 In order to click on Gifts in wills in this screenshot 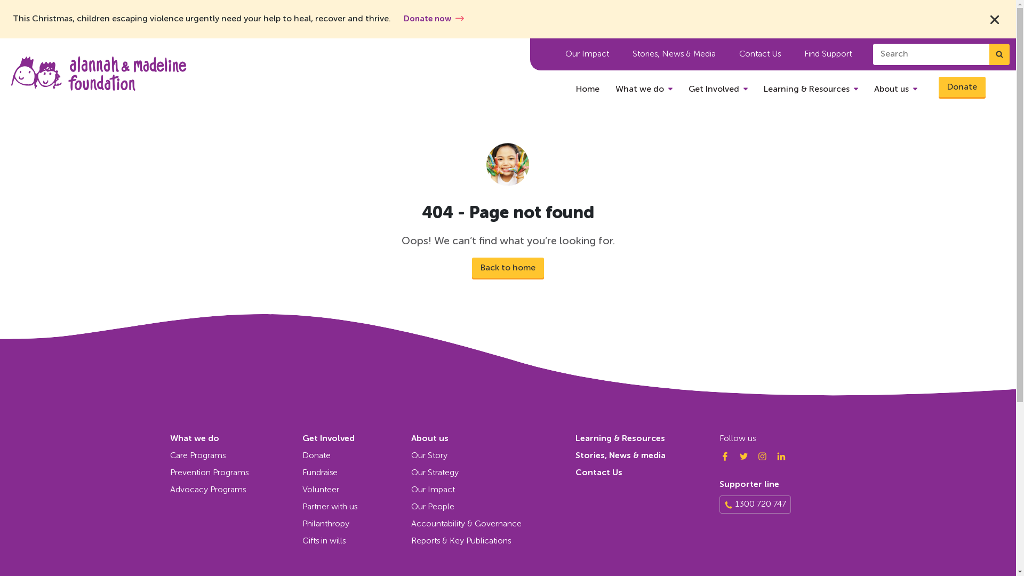, I will do `click(357, 541)`.